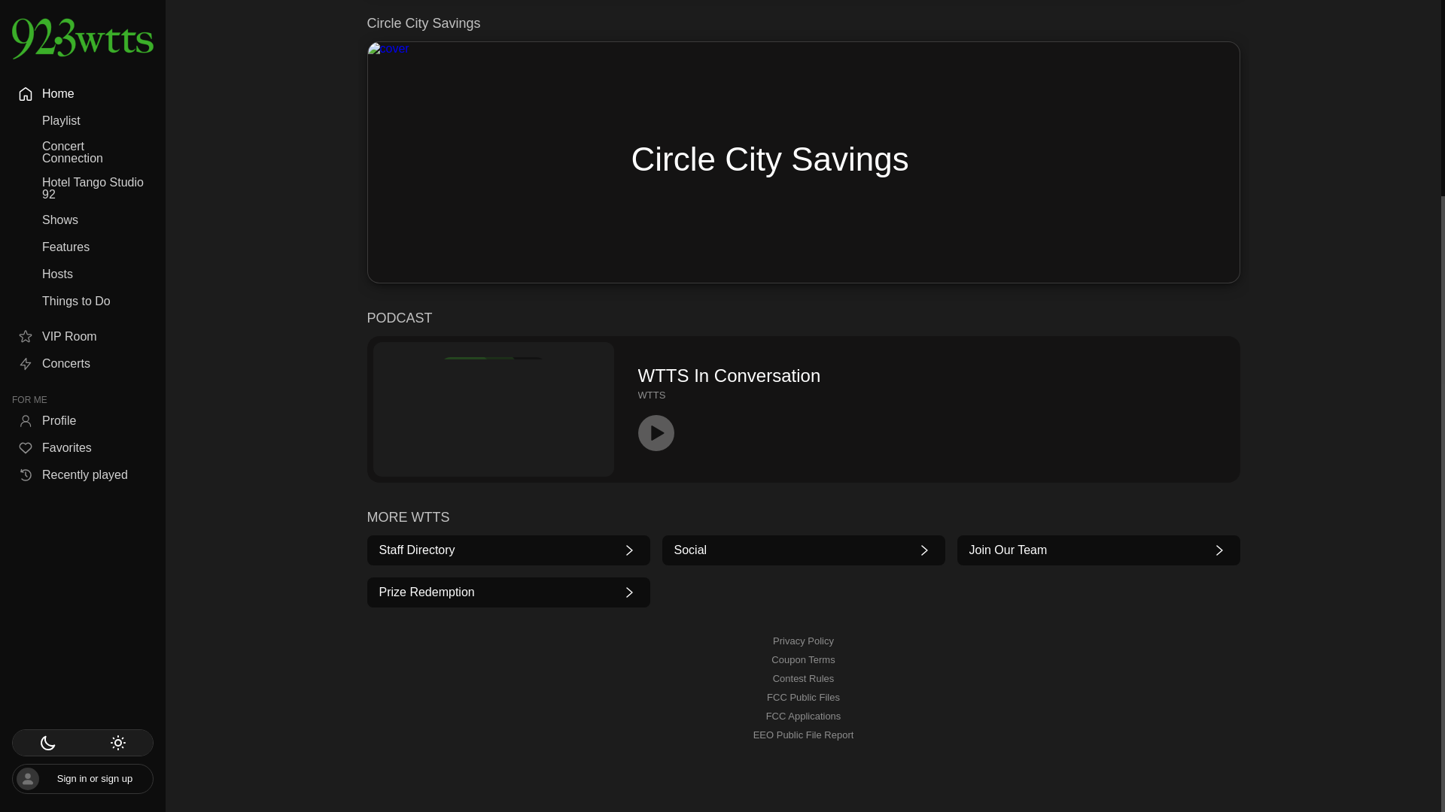  Describe the element at coordinates (803, 735) in the screenshot. I see `FCC Public Files` at that location.